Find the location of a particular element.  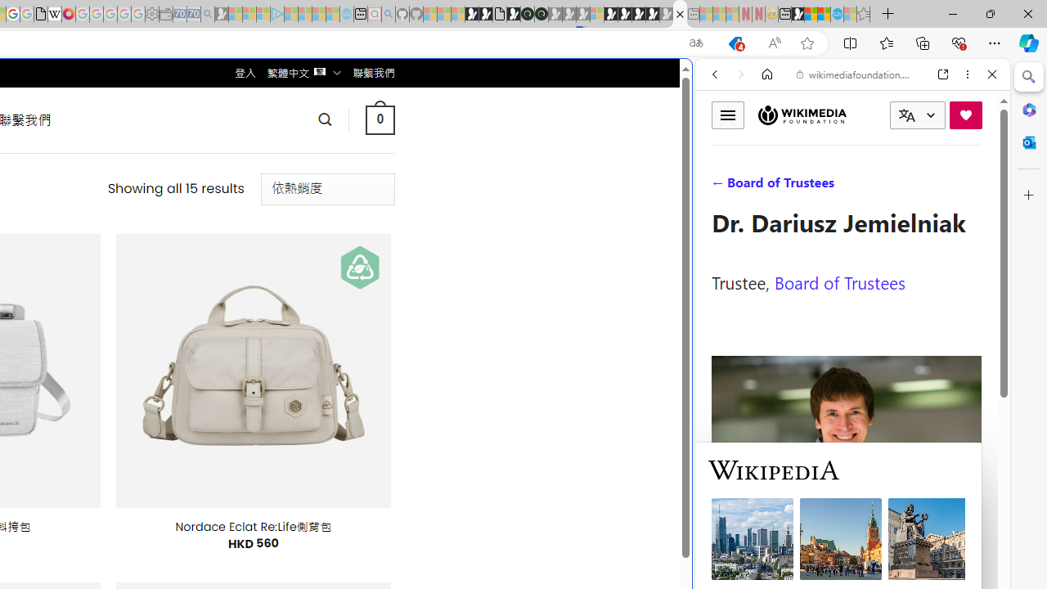

Close Customize pane is located at coordinates (1029, 196).